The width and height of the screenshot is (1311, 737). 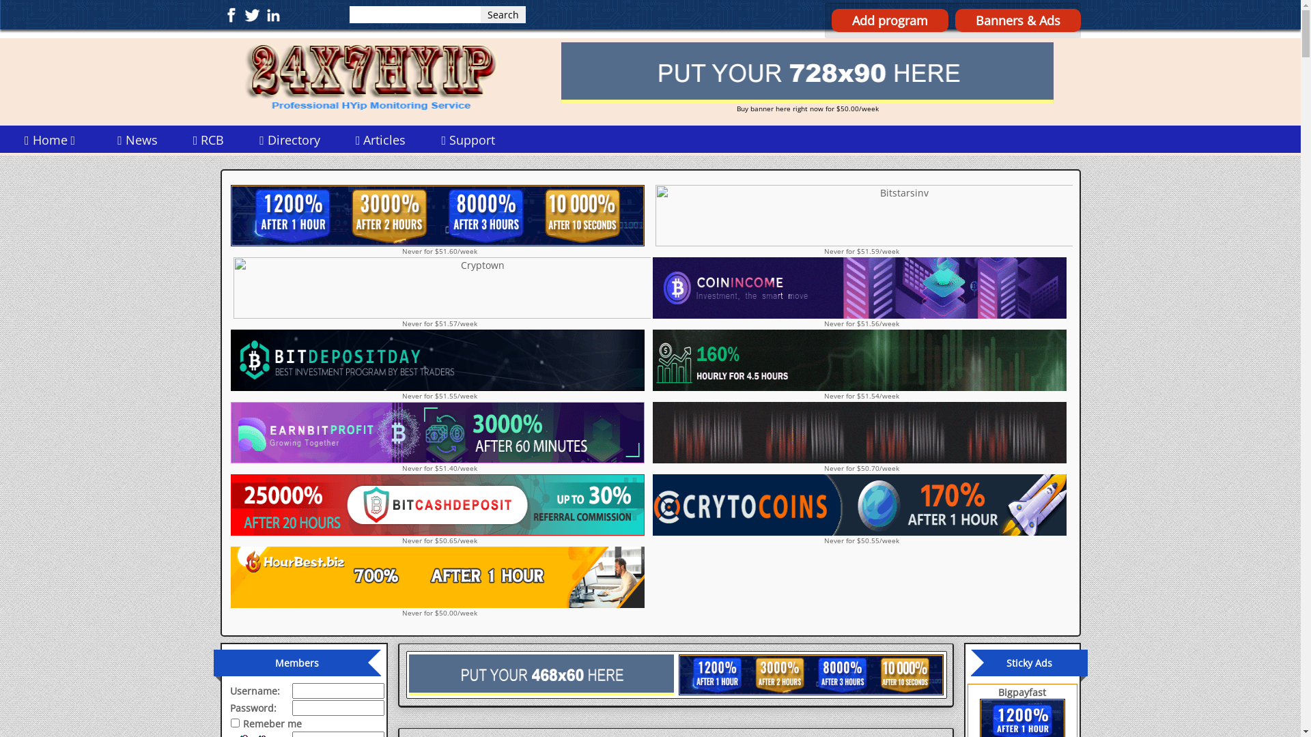 What do you see at coordinates (209, 140) in the screenshot?
I see ` RCB` at bounding box center [209, 140].